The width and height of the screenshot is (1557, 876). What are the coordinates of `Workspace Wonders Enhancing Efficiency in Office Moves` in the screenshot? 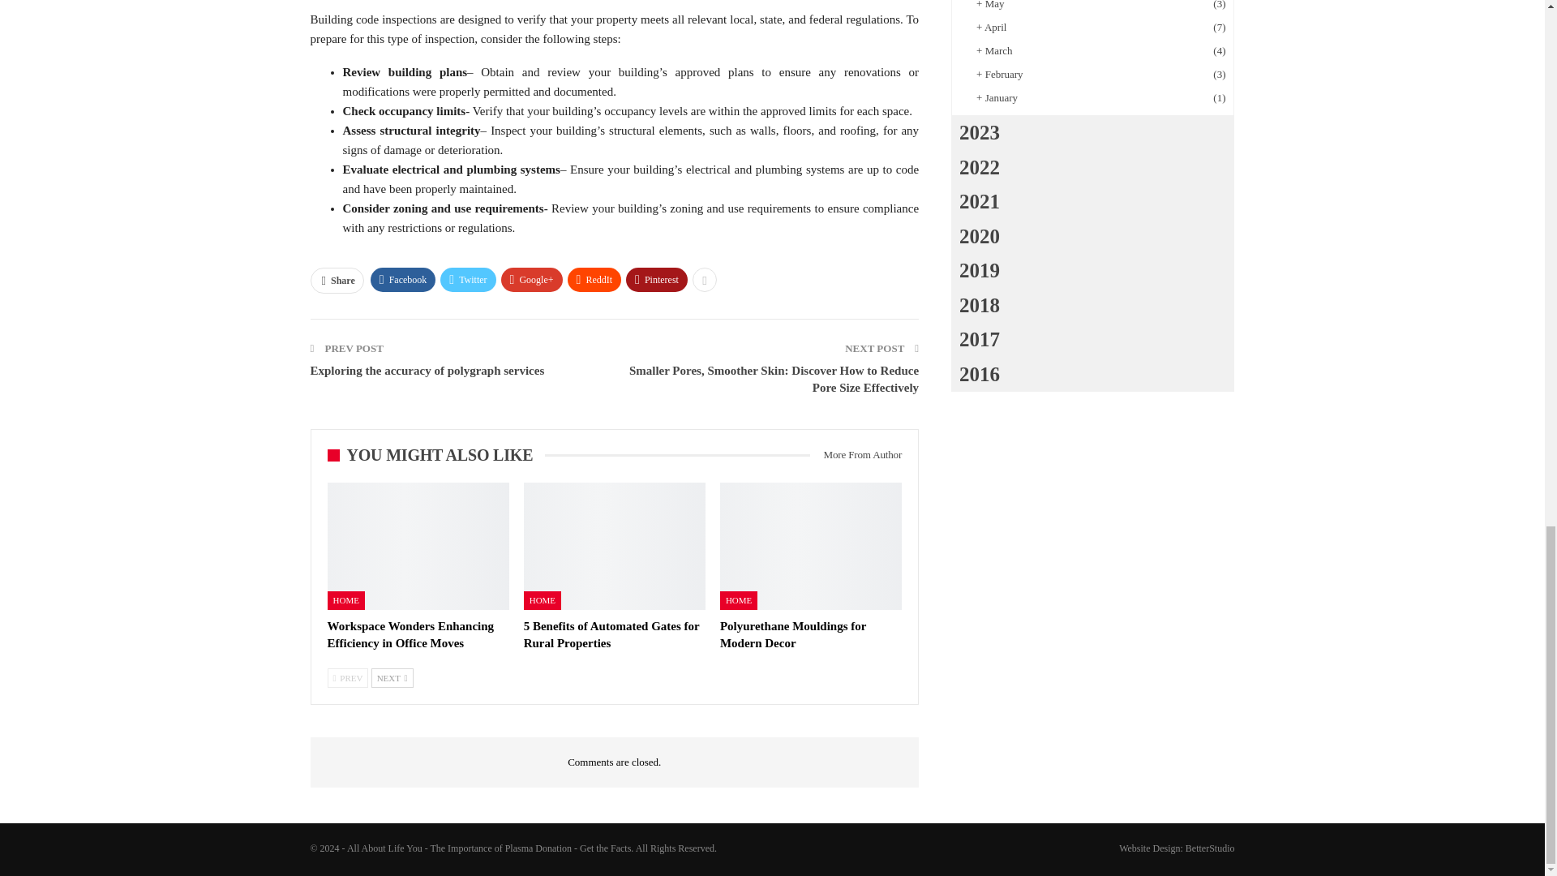 It's located at (418, 546).